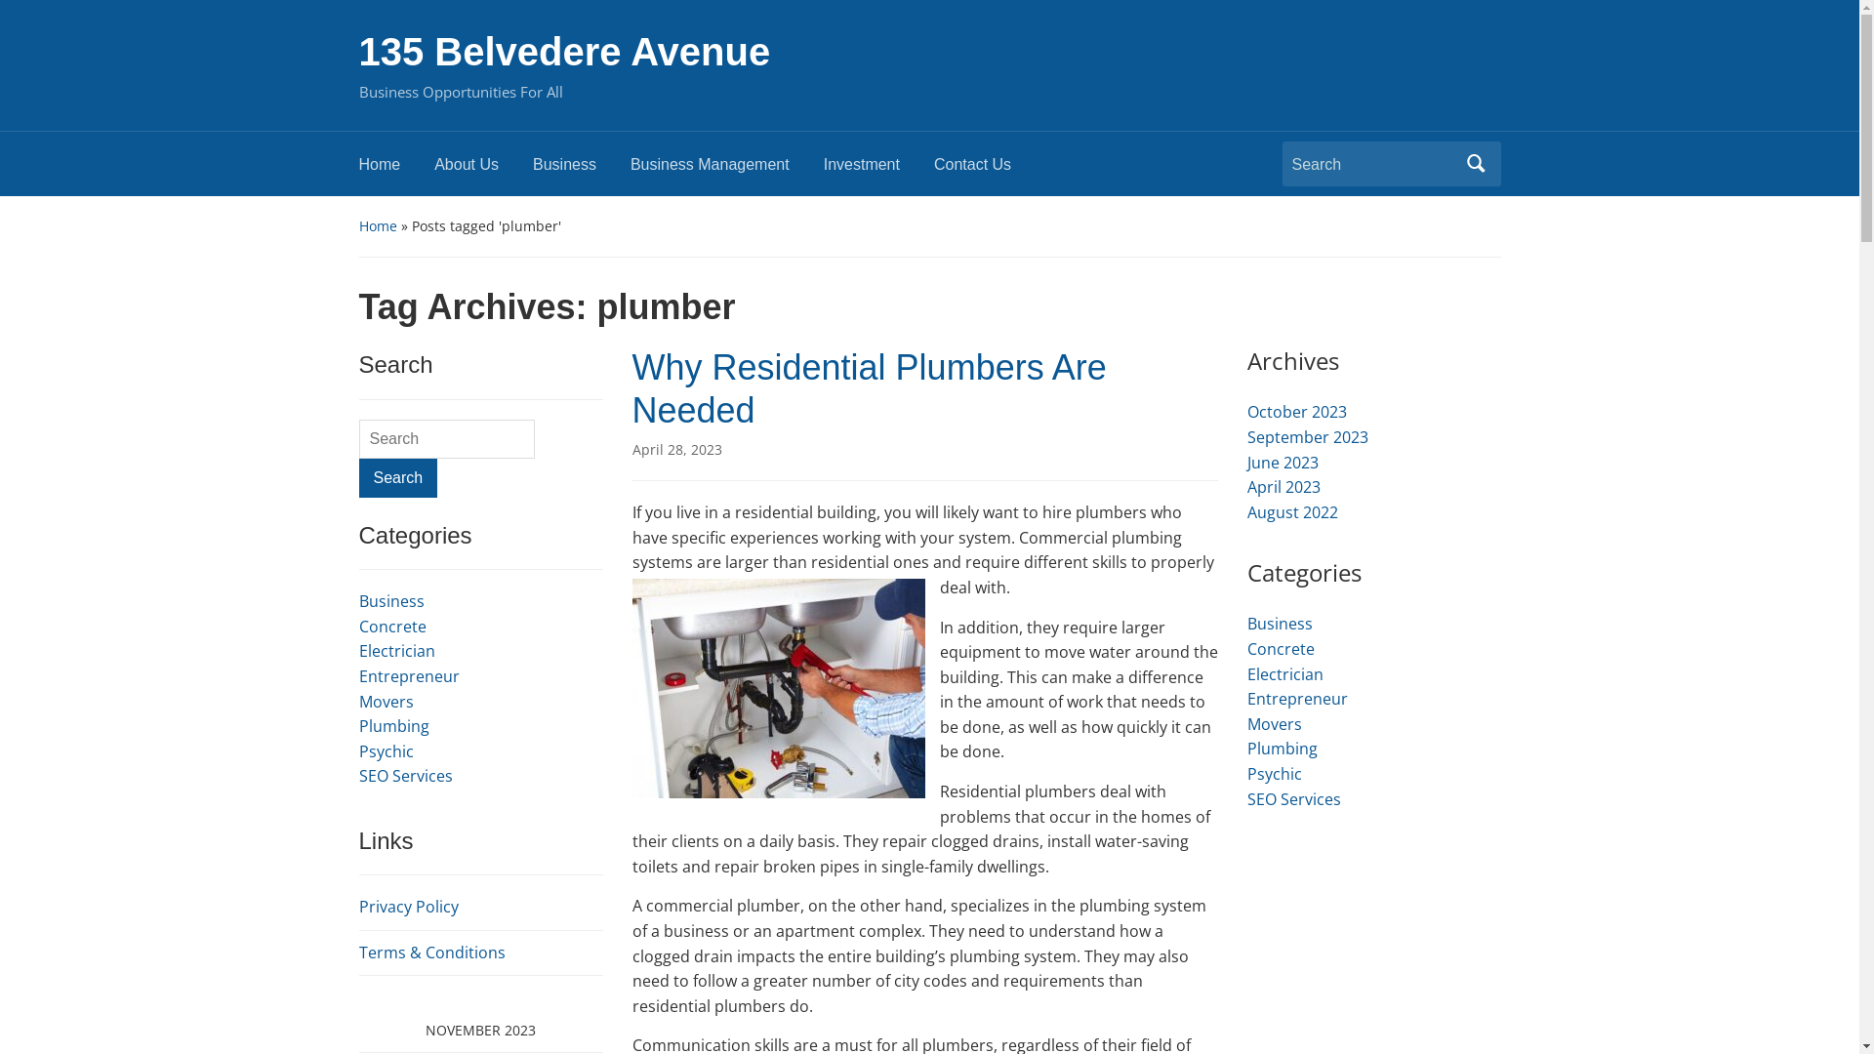  Describe the element at coordinates (1283, 749) in the screenshot. I see `Plumbing` at that location.